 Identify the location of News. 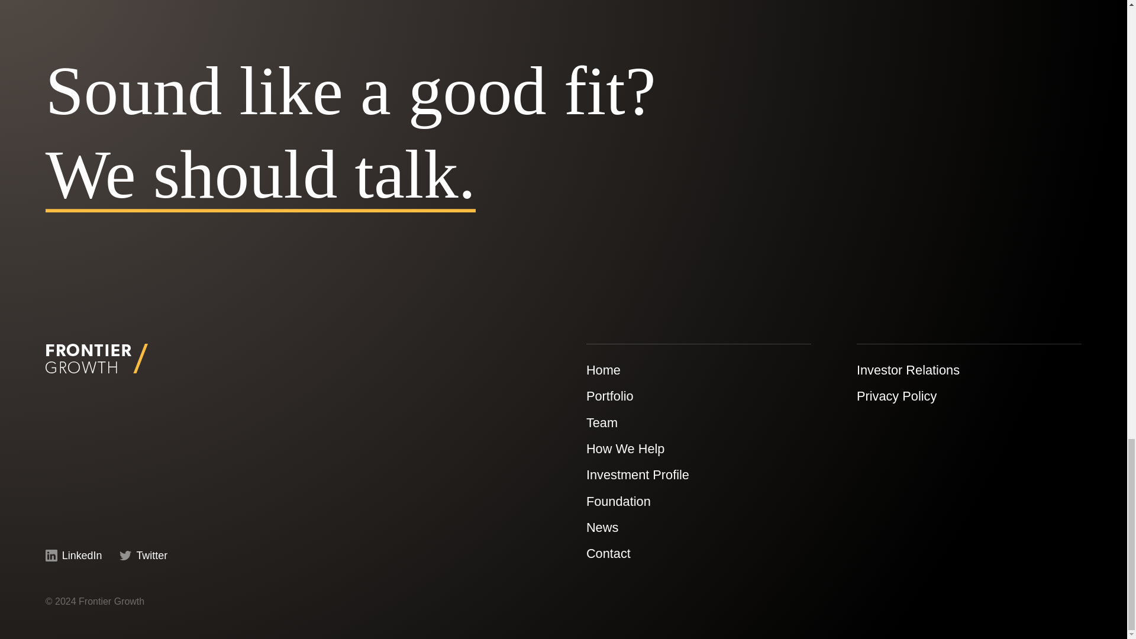
(602, 527).